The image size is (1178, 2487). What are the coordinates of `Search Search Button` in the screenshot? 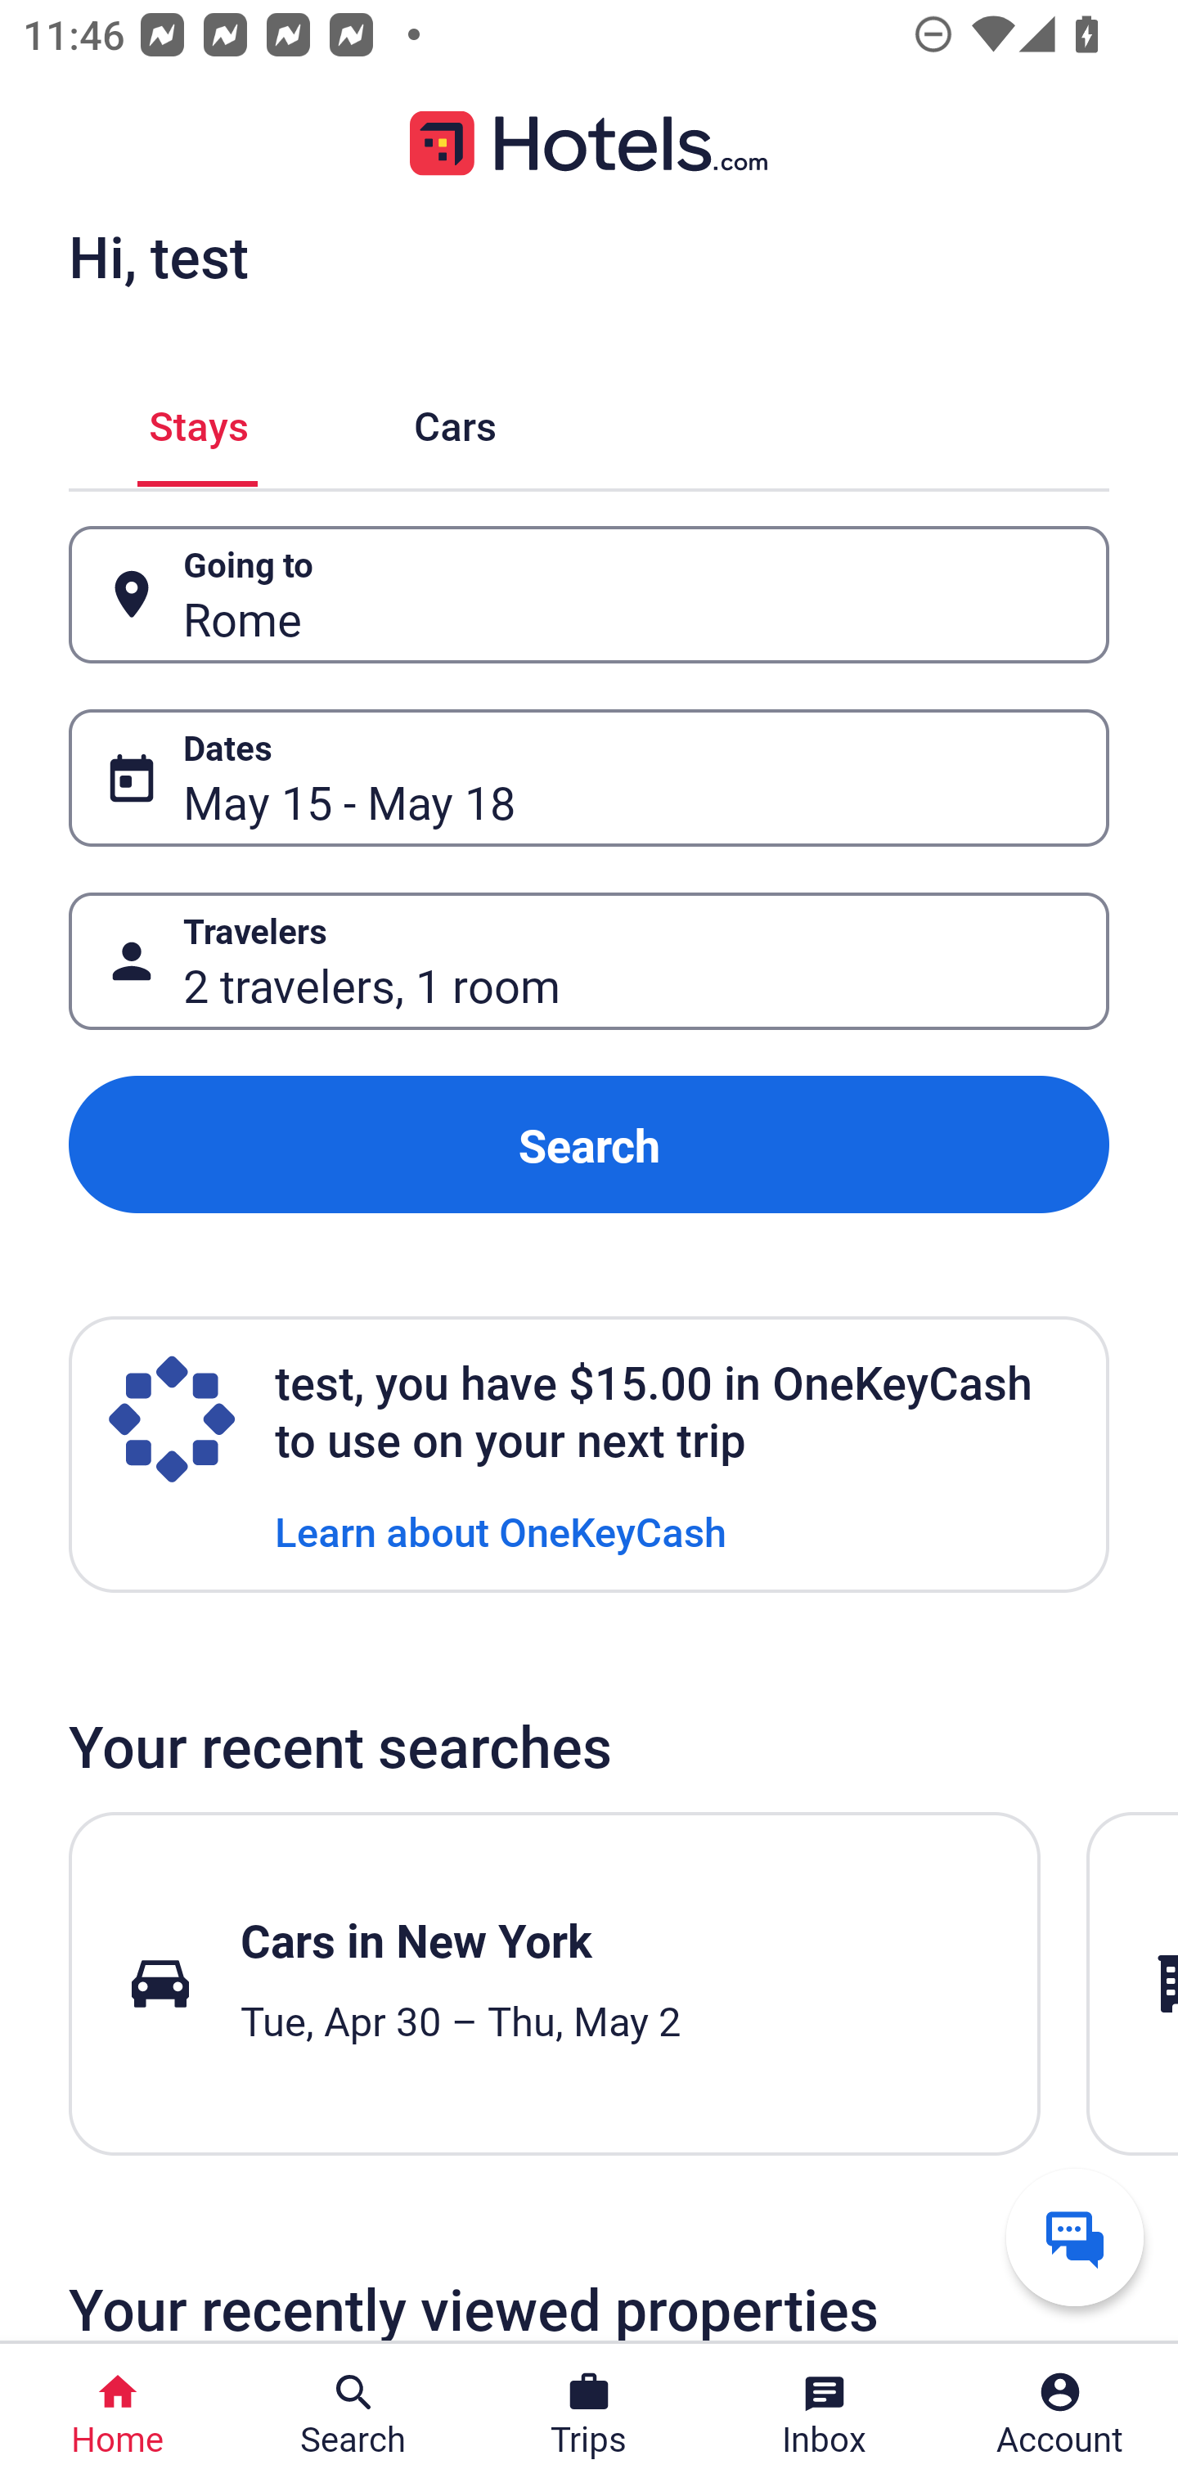 It's located at (353, 2415).